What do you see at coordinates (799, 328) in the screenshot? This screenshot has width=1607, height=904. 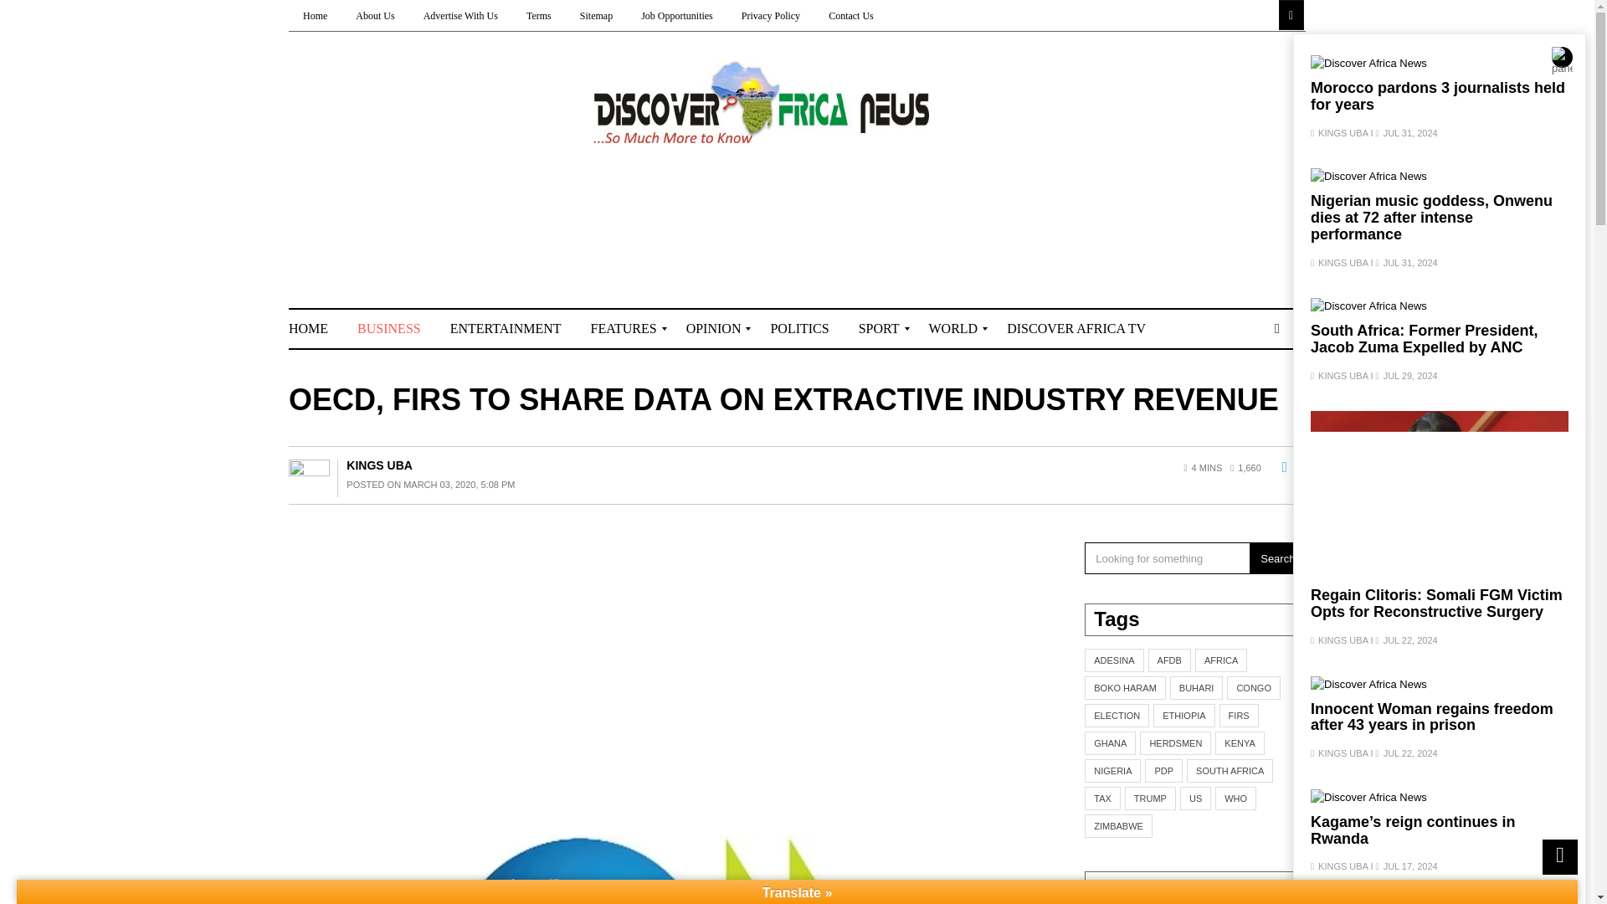 I see `POLITICS` at bounding box center [799, 328].